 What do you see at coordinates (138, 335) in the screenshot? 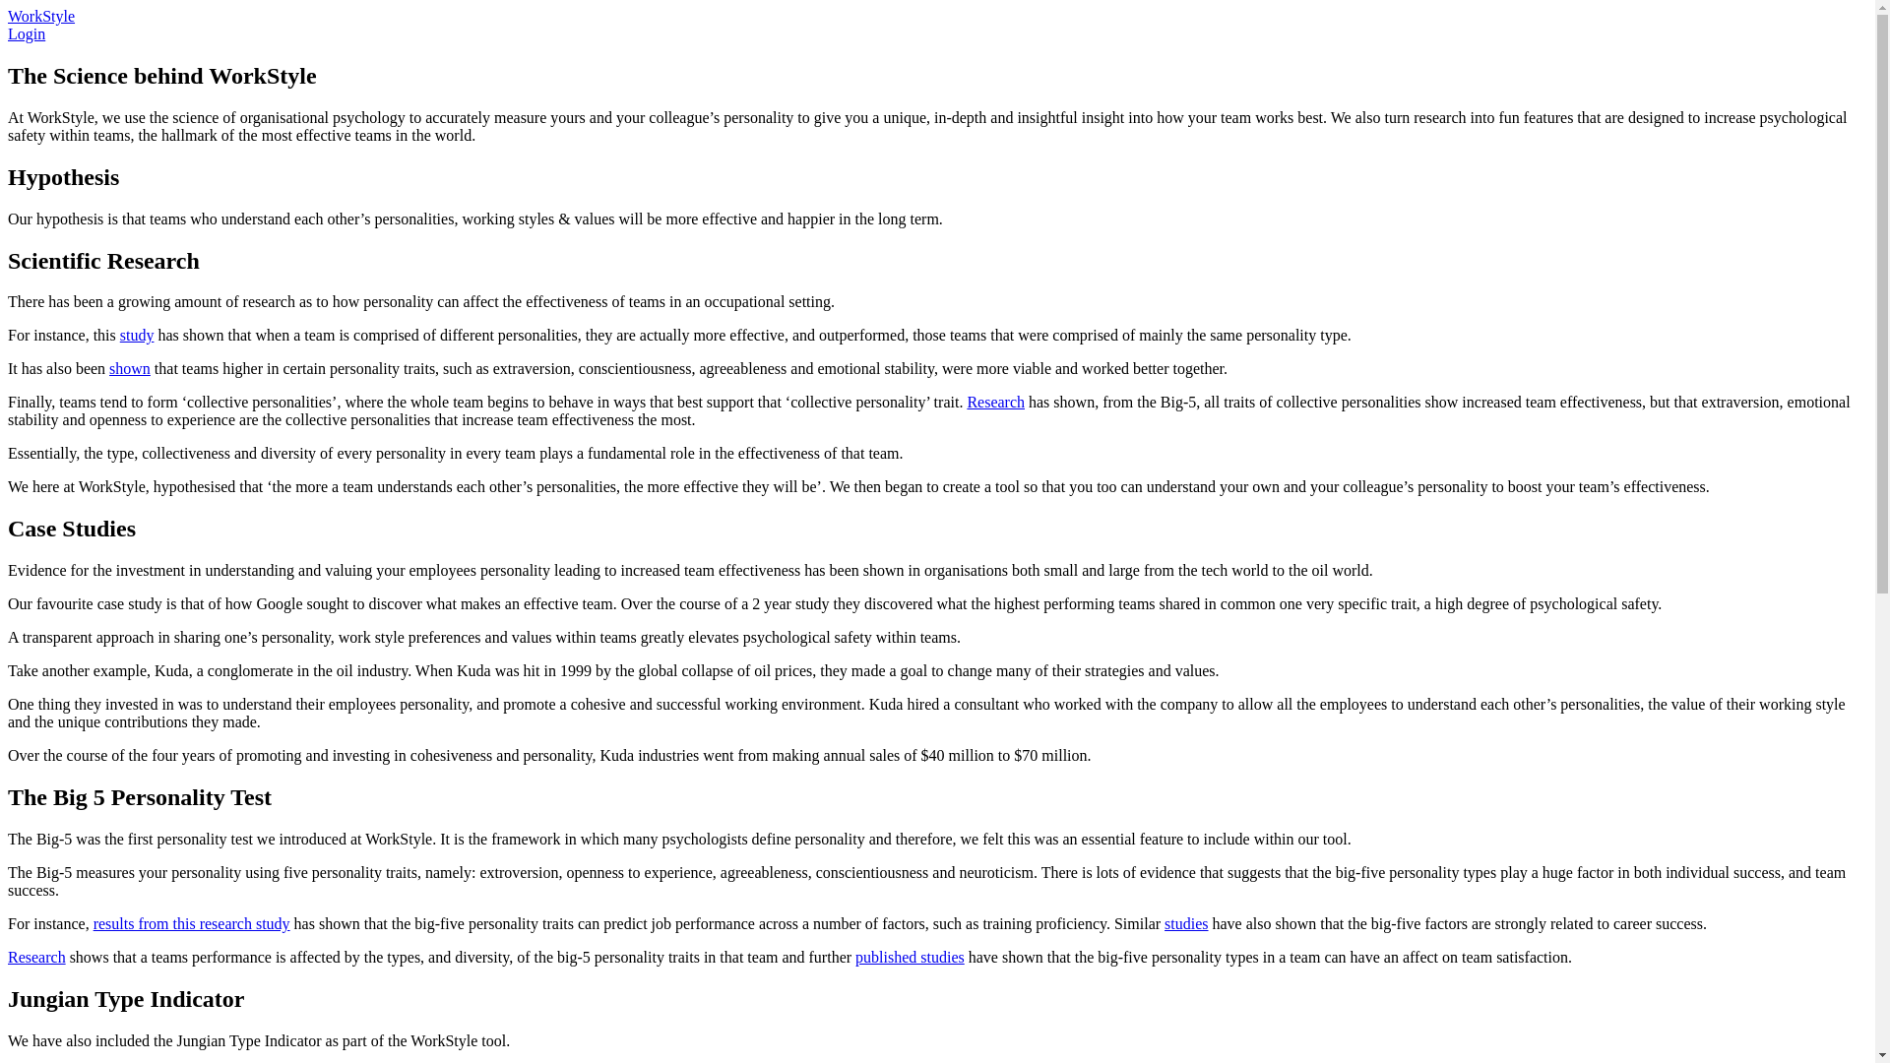
I see `study` at bounding box center [138, 335].